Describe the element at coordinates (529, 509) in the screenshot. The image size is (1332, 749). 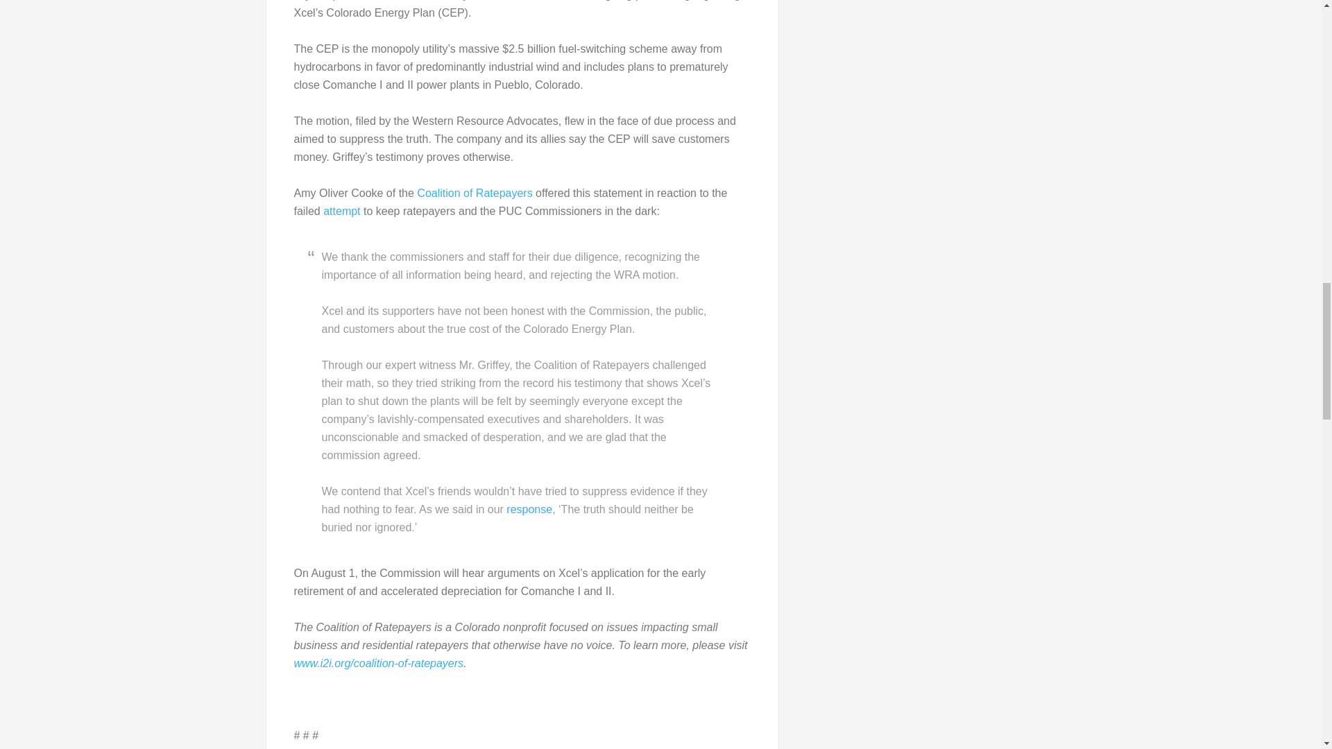
I see `response` at that location.